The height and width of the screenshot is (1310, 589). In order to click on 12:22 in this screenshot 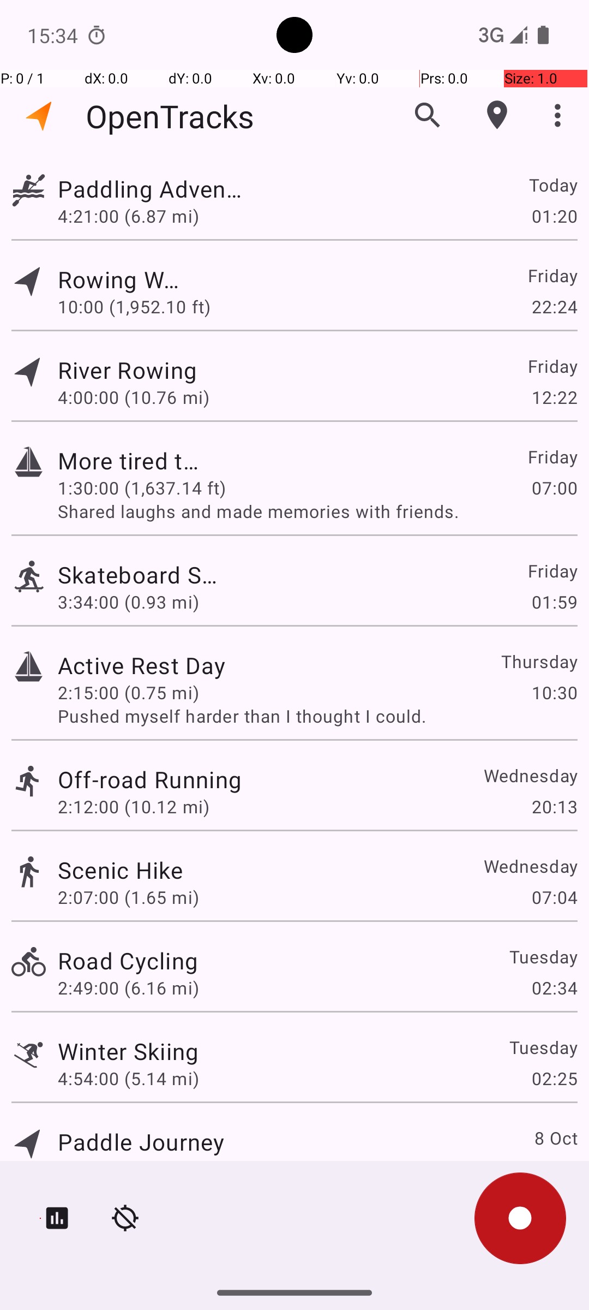, I will do `click(554, 397)`.